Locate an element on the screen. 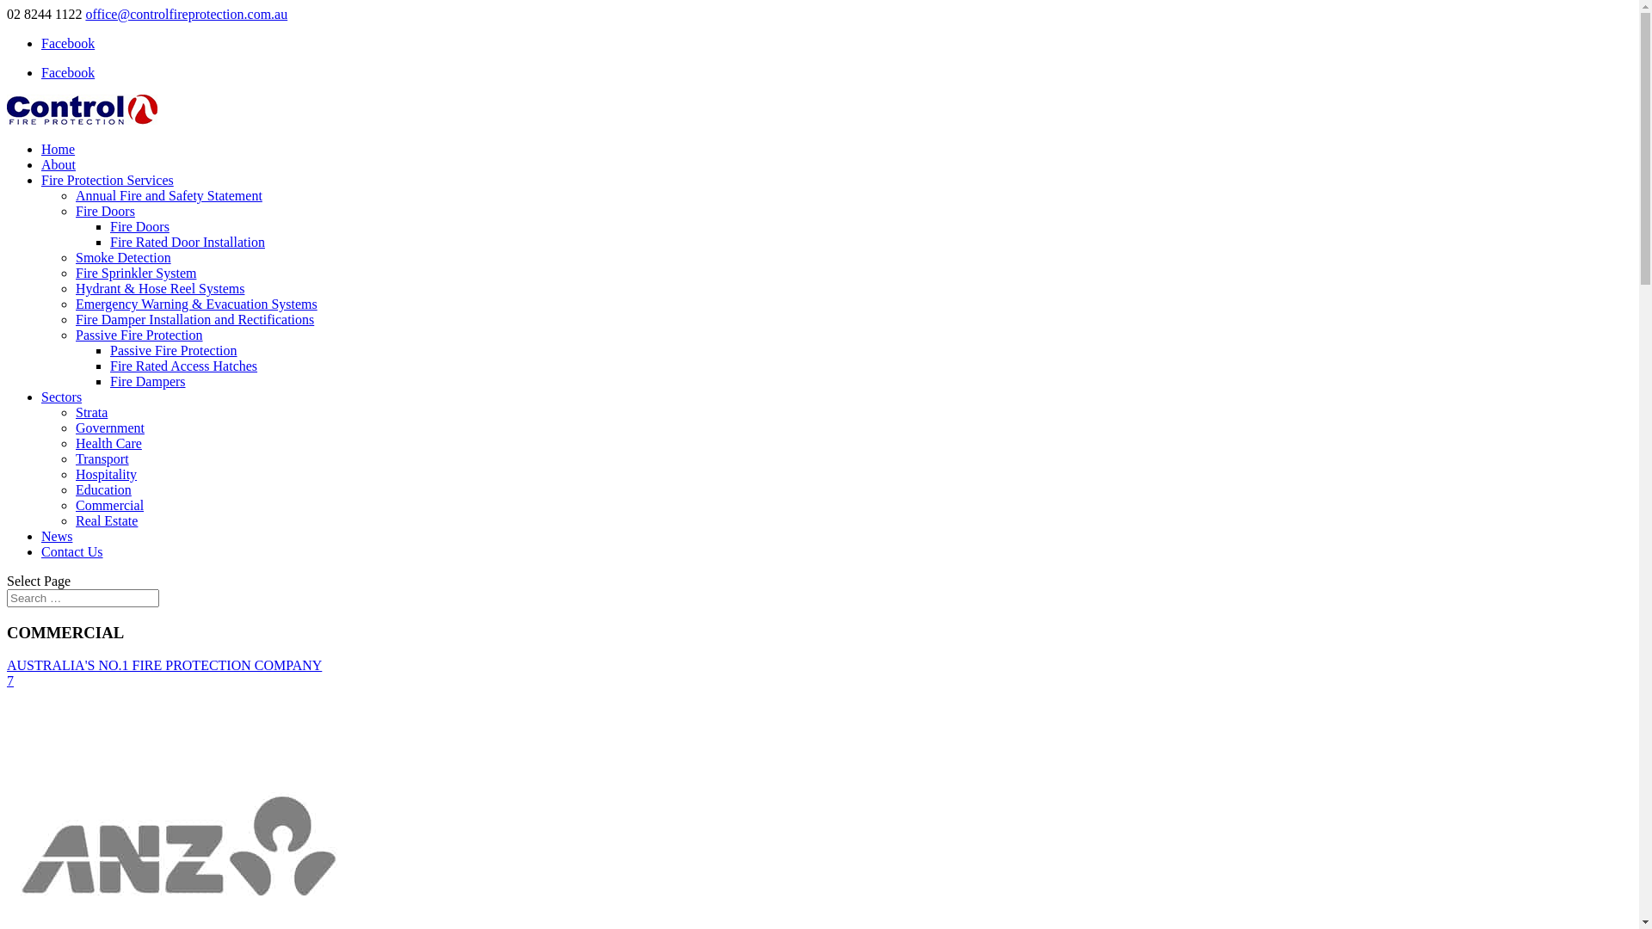 This screenshot has width=1652, height=929. Sectors is located at coordinates (62, 397).